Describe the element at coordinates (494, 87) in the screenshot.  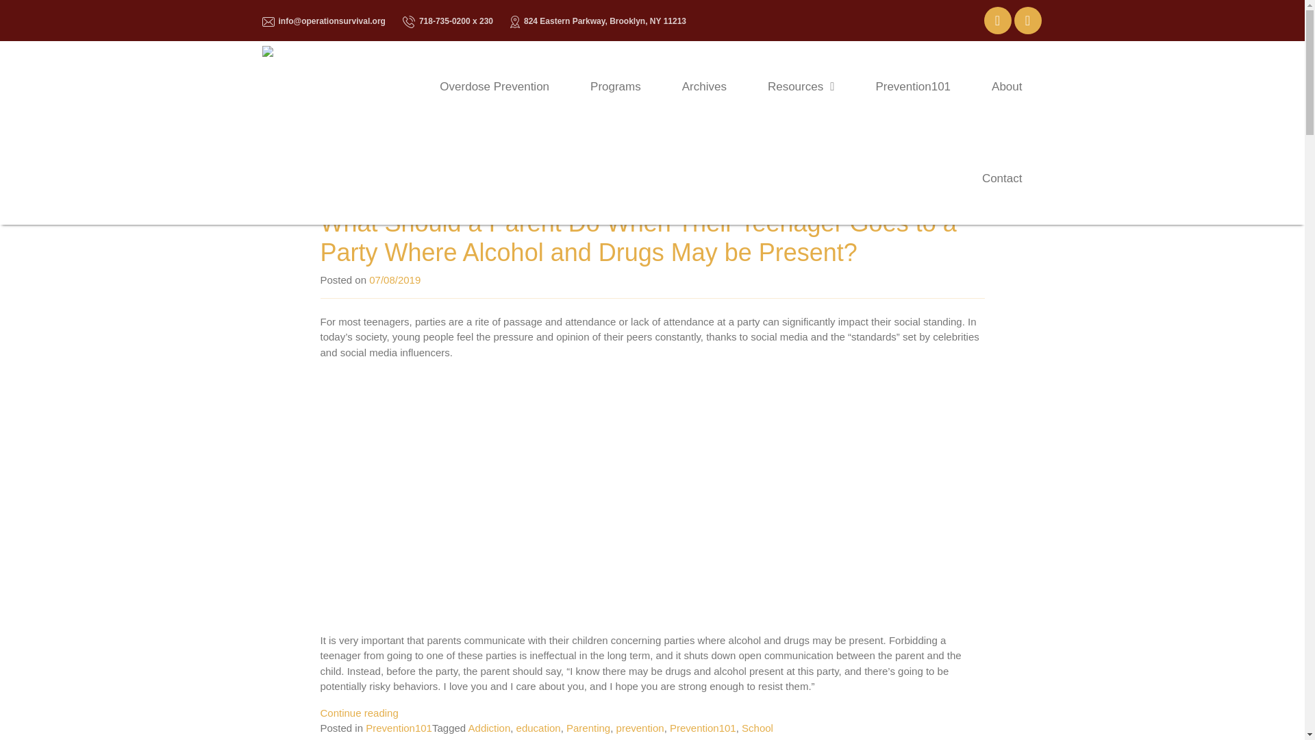
I see `Overdose Prevention` at that location.